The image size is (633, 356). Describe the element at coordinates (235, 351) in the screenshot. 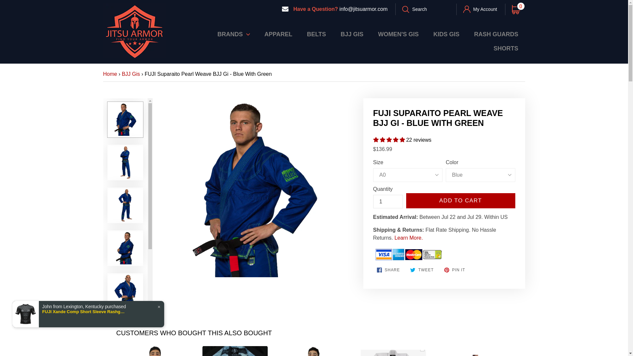

I see `BELTS` at that location.